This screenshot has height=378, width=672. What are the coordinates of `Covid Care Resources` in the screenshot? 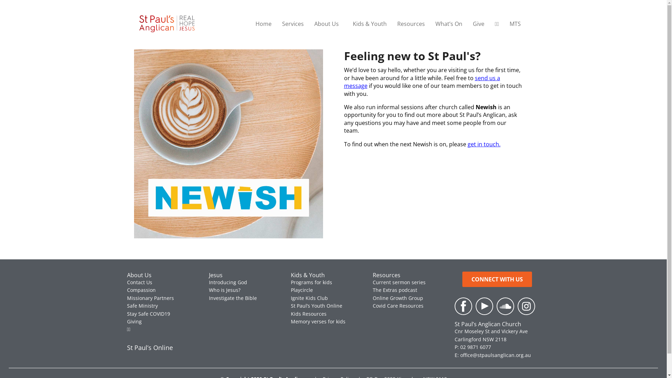 It's located at (398, 306).